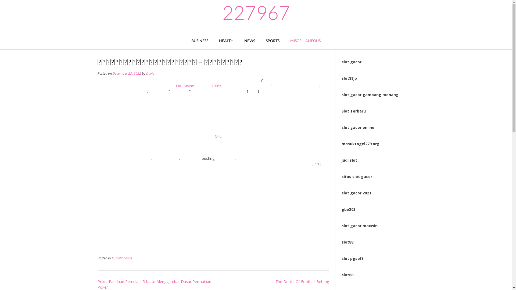 The width and height of the screenshot is (516, 290). I want to click on slot gacor online, so click(358, 127).